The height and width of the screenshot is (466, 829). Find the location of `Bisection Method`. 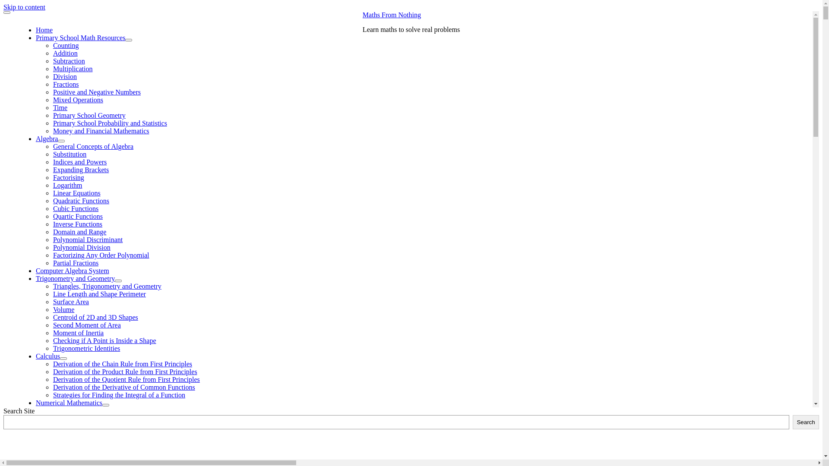

Bisection Method is located at coordinates (95, 450).